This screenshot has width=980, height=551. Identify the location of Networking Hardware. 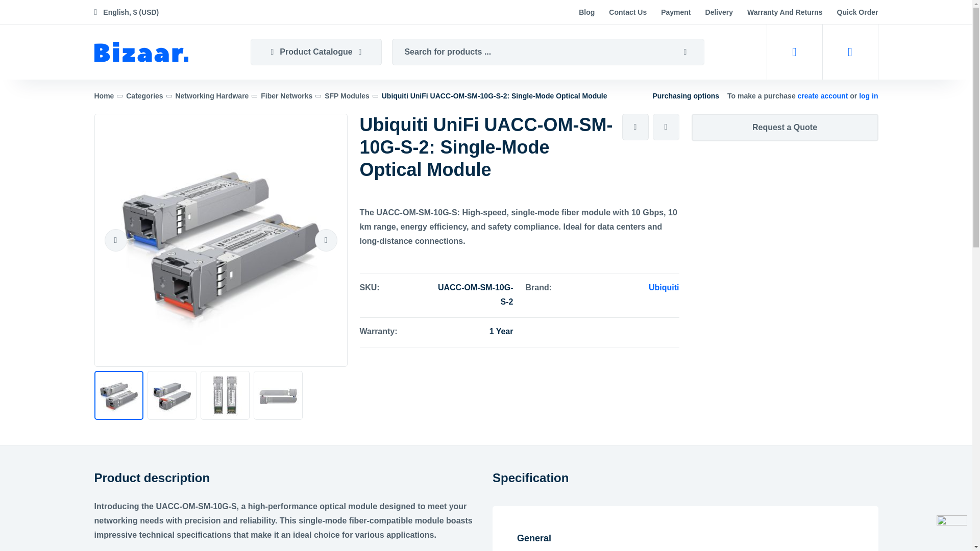
(212, 96).